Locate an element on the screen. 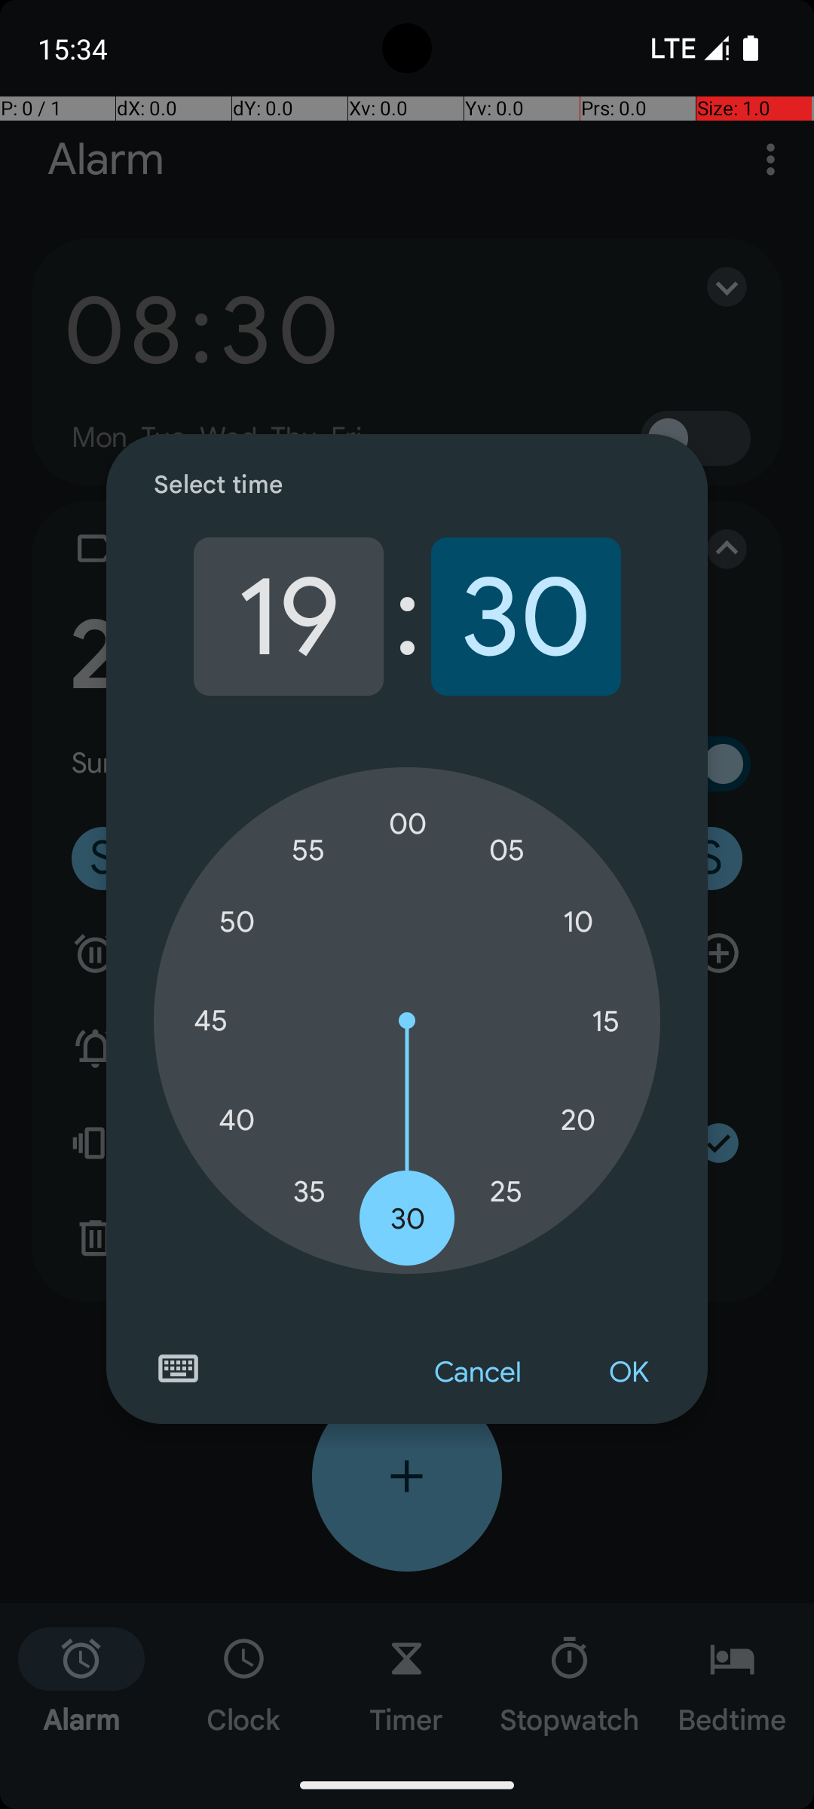 The image size is (814, 1809). 19 is located at coordinates (288, 617).